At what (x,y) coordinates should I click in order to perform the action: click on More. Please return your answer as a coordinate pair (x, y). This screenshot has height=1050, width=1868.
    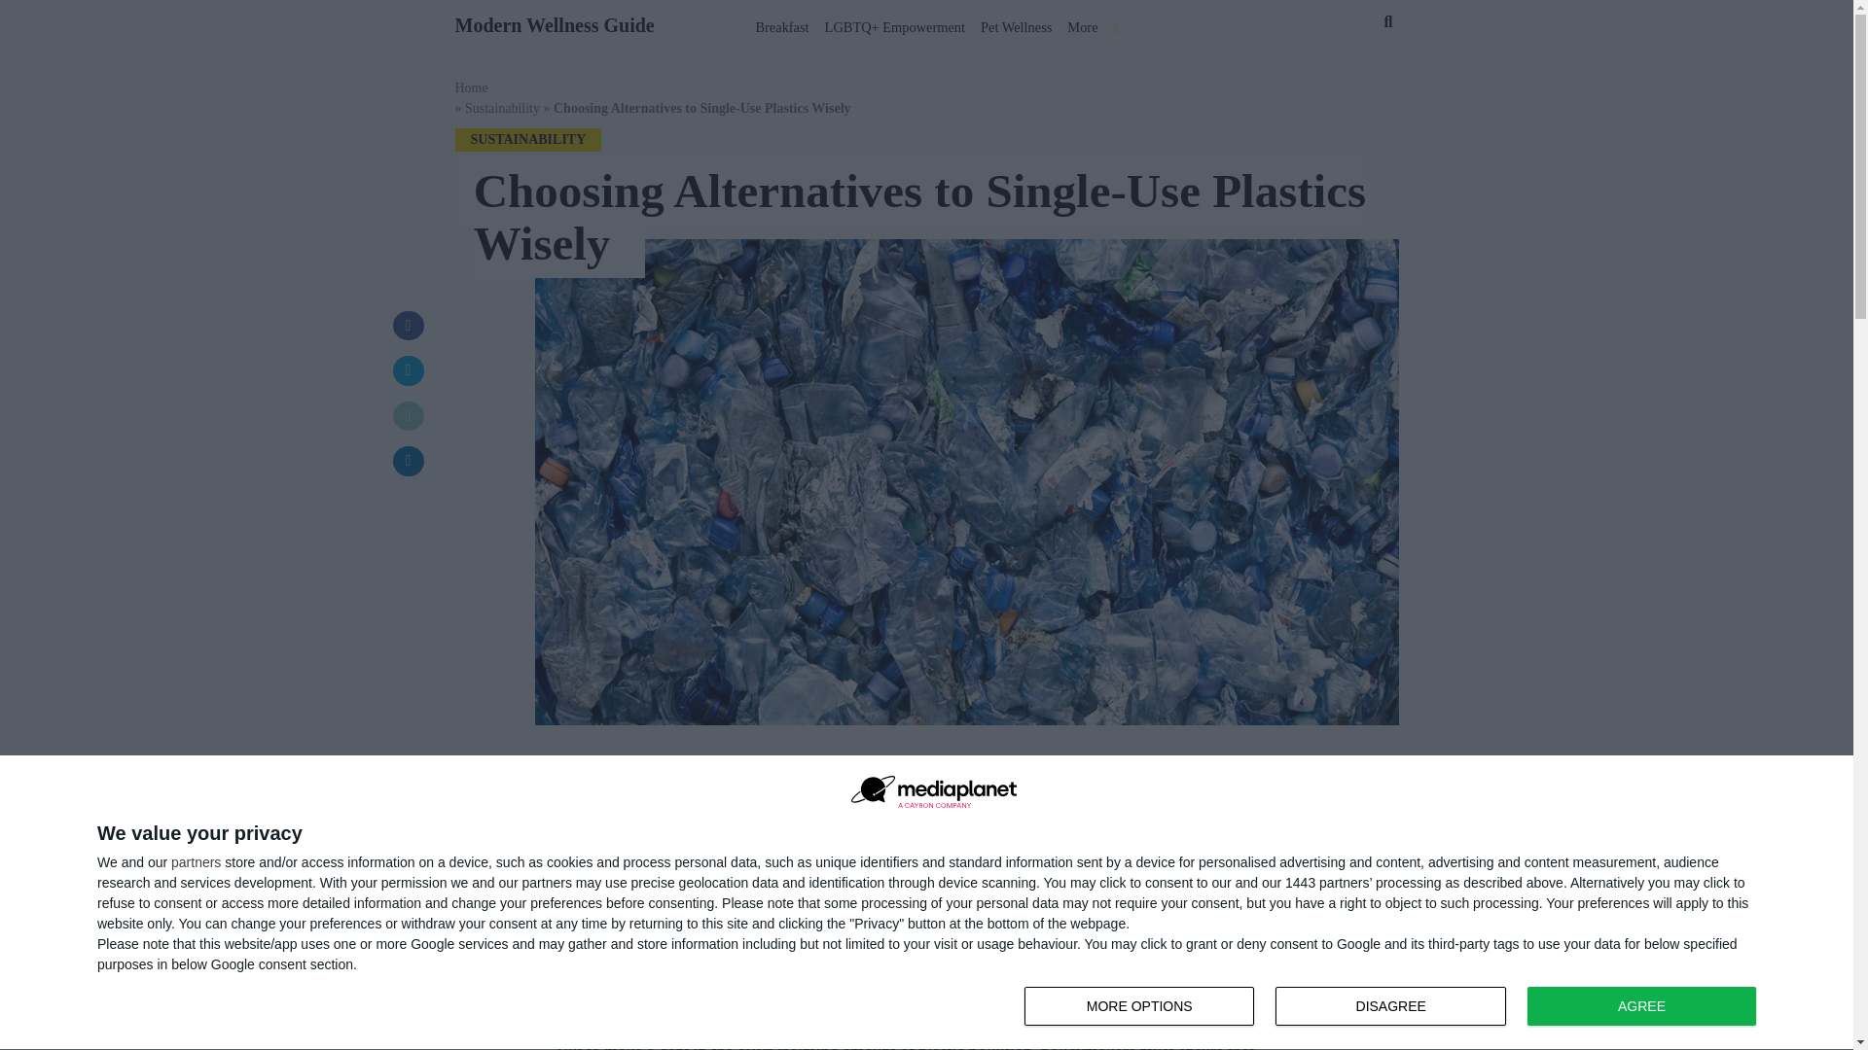
    Looking at the image, I should click on (1082, 23).